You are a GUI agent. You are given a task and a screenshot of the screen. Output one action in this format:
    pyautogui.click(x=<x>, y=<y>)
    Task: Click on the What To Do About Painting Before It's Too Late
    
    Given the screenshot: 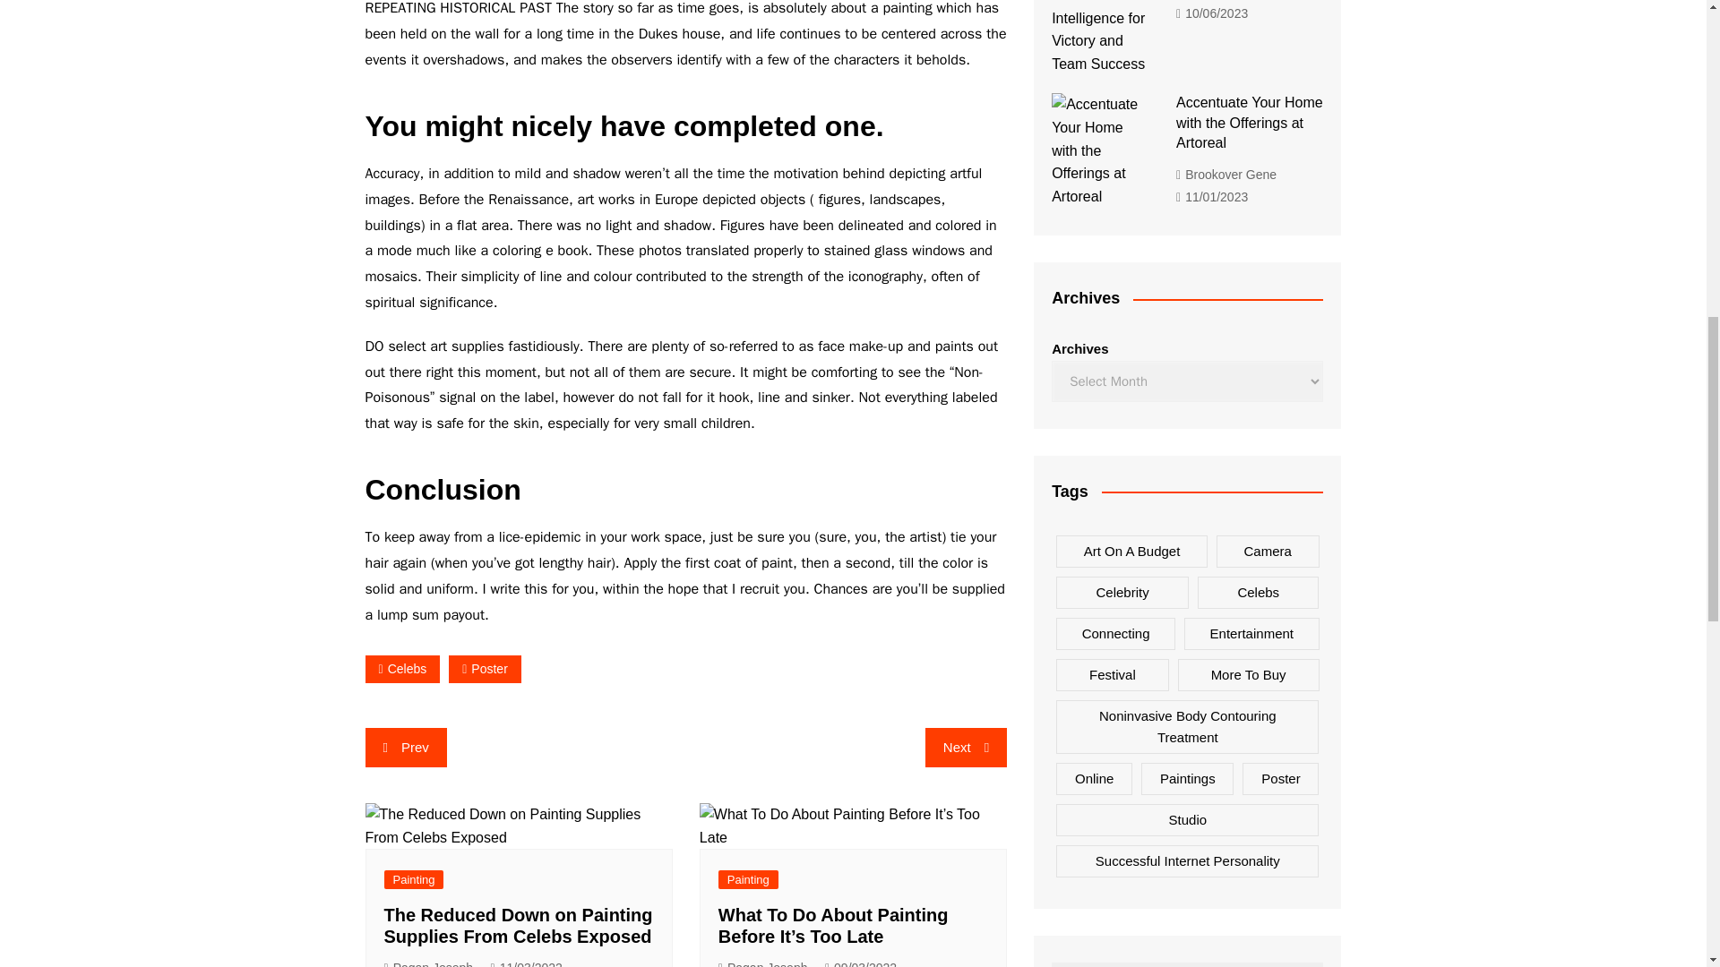 What is the action you would take?
    pyautogui.click(x=853, y=826)
    